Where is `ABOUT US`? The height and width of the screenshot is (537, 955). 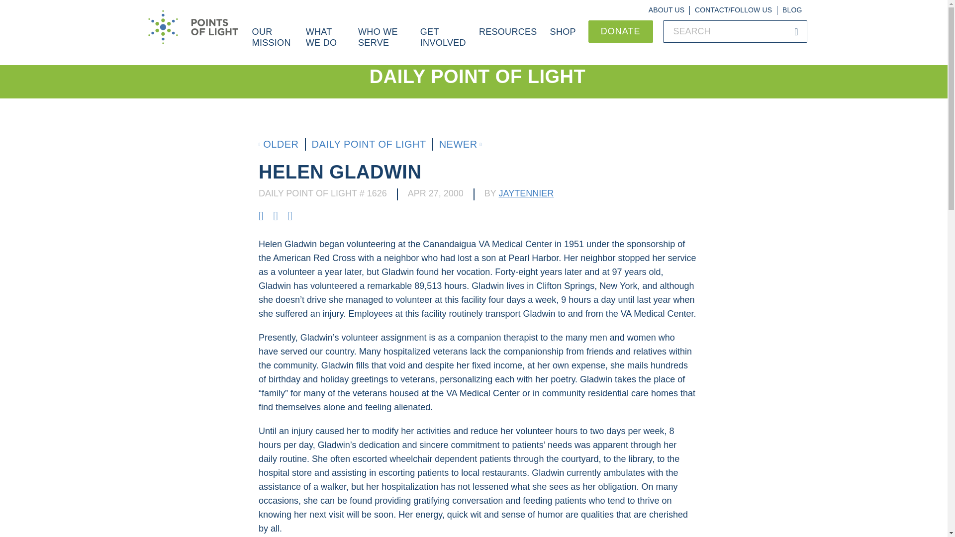 ABOUT US is located at coordinates (667, 10).